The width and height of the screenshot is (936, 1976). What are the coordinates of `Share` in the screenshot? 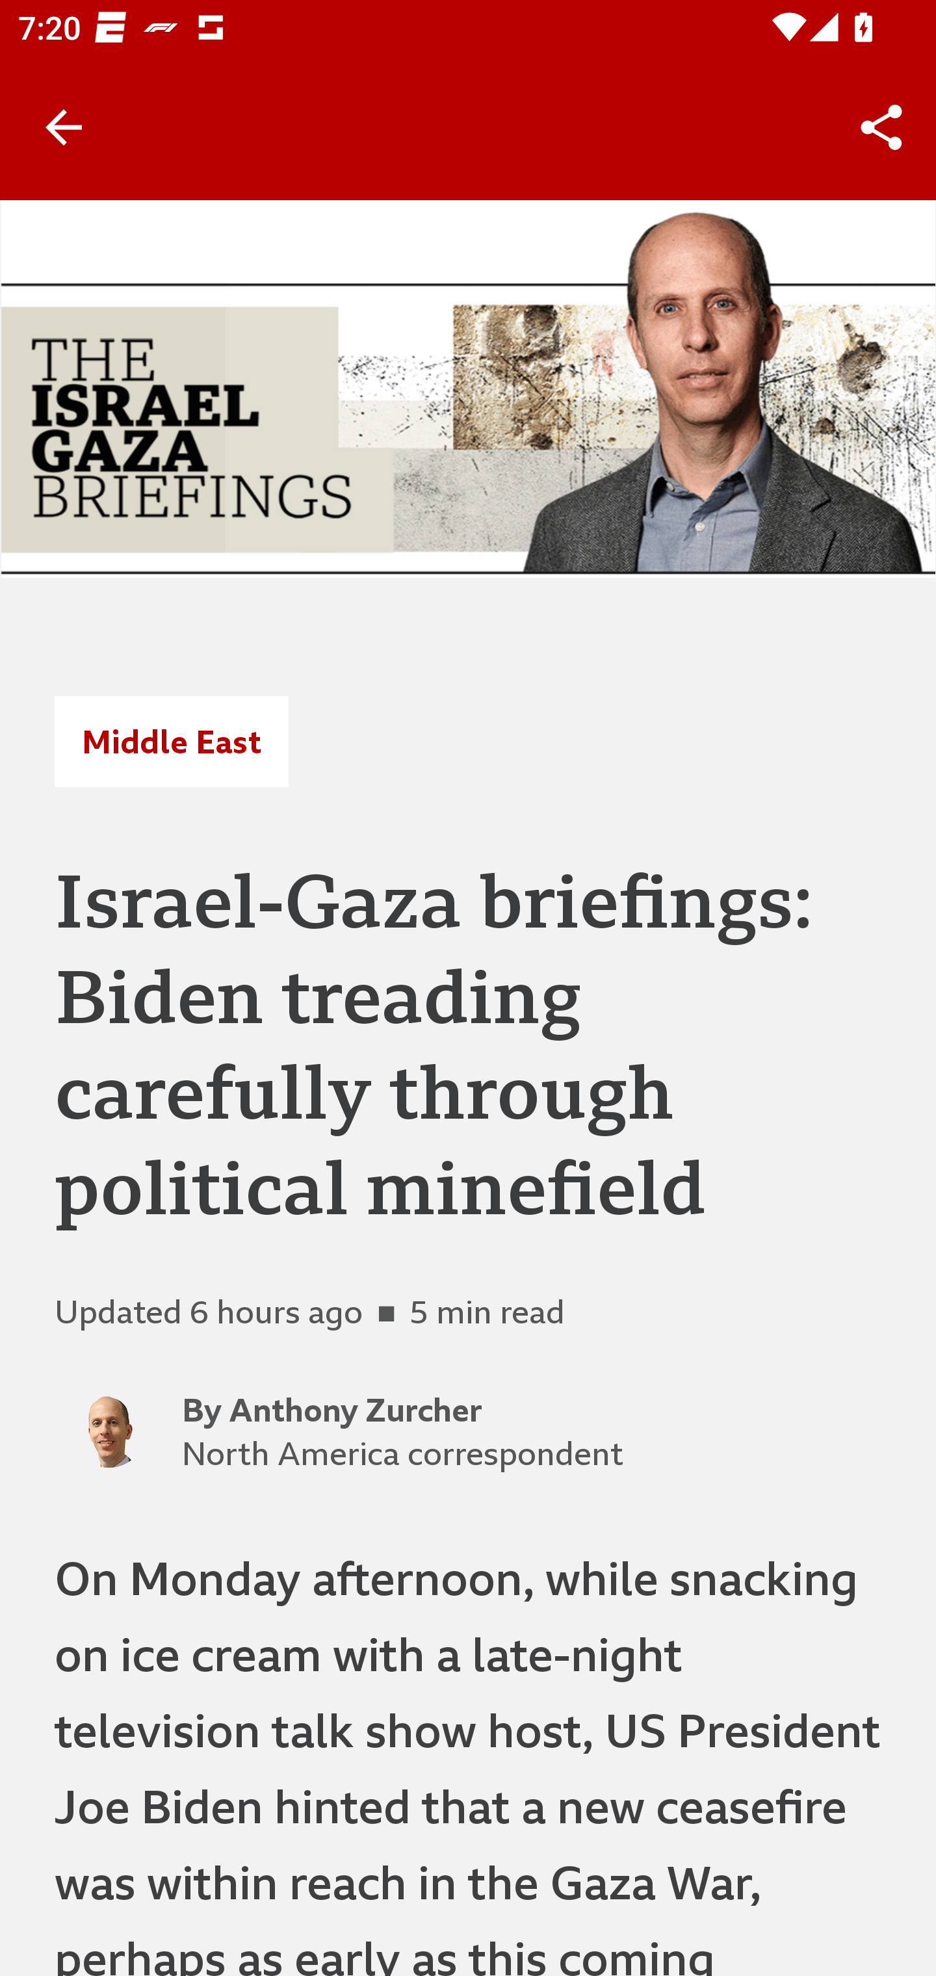 It's located at (881, 127).